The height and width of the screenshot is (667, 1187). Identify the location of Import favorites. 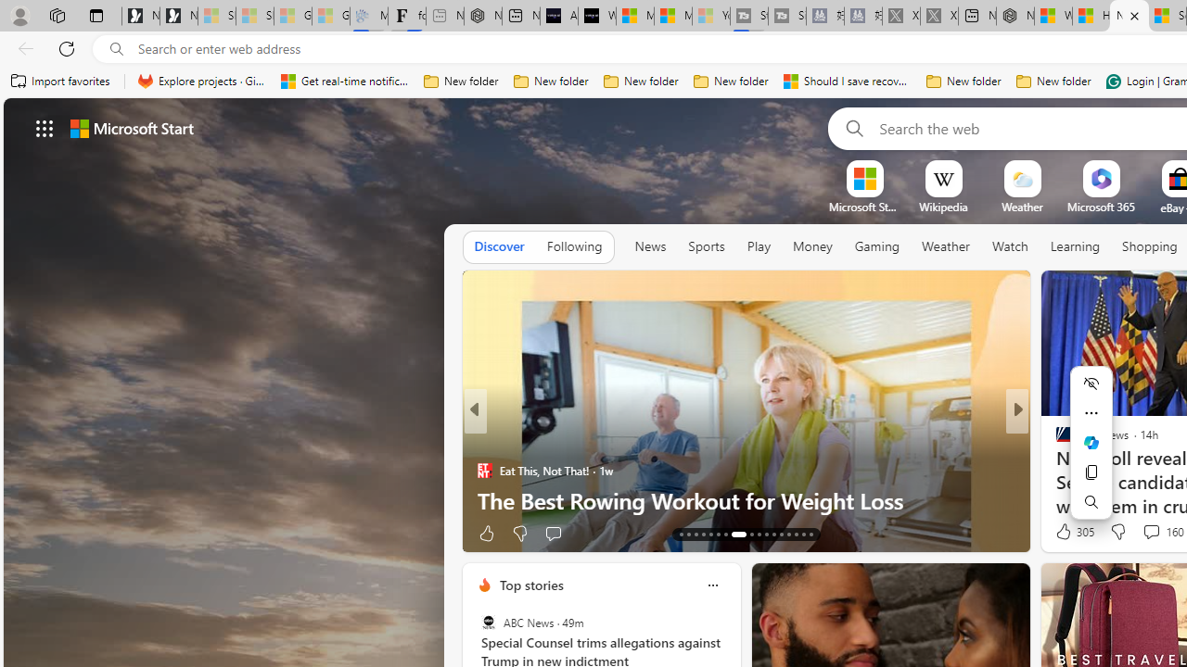
(61, 82).